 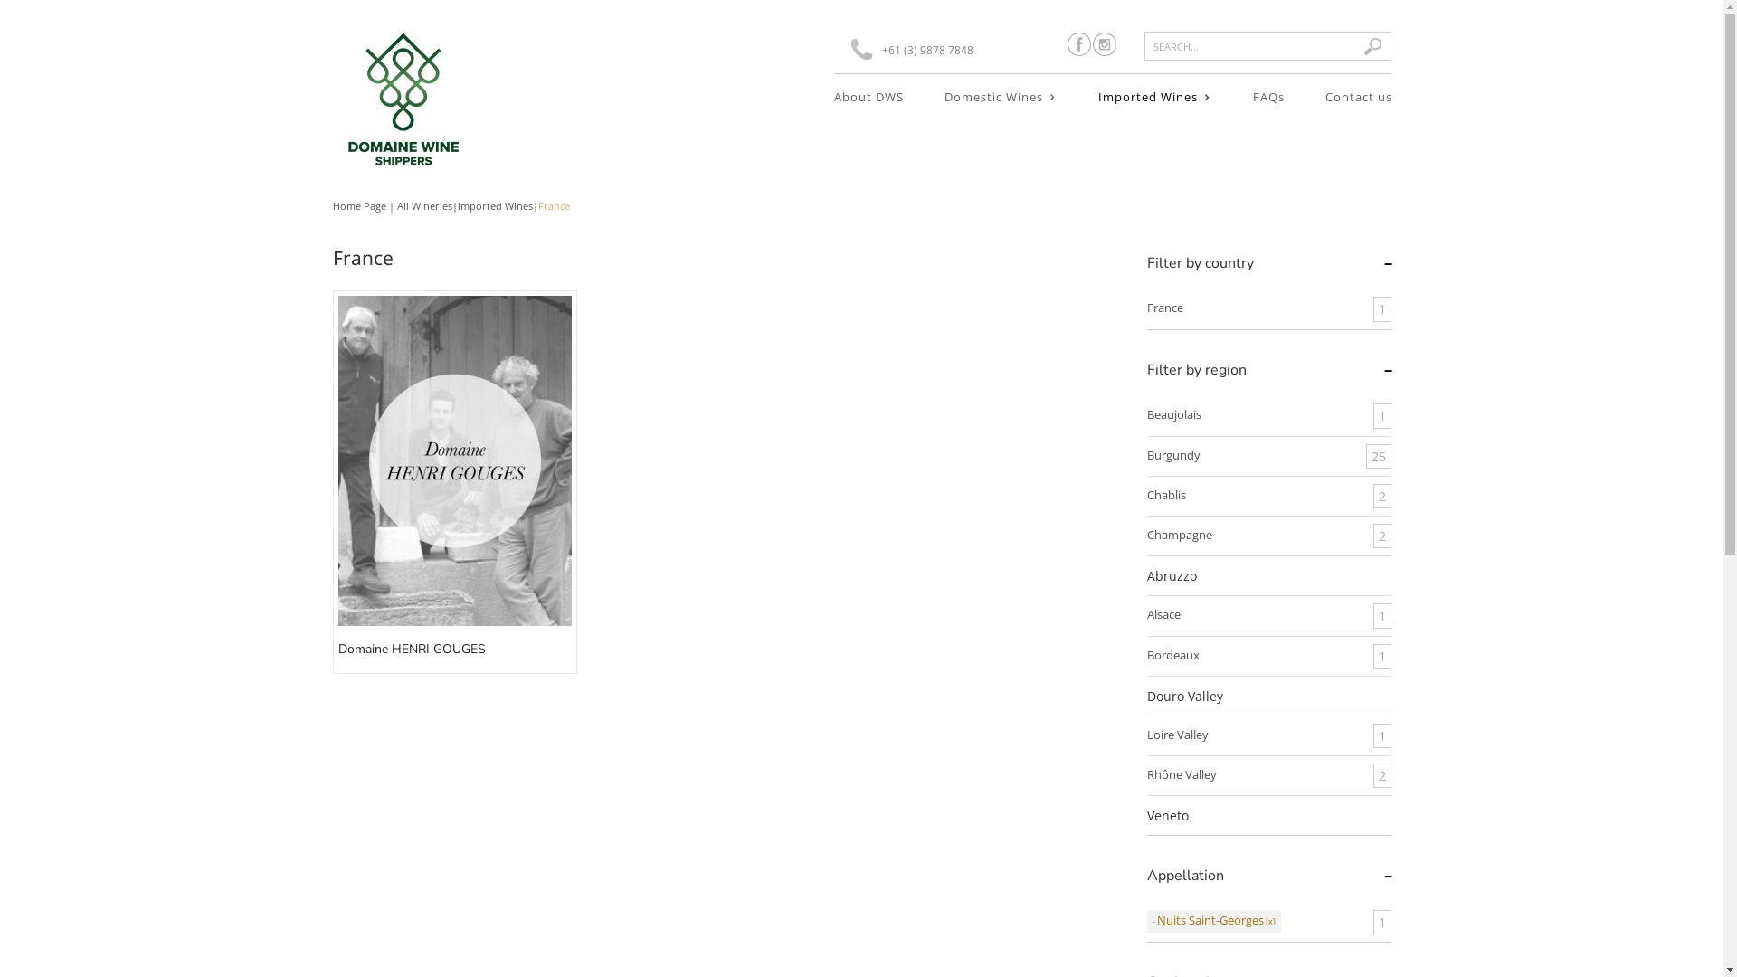 What do you see at coordinates (1178, 735) in the screenshot?
I see `Loire Valley` at bounding box center [1178, 735].